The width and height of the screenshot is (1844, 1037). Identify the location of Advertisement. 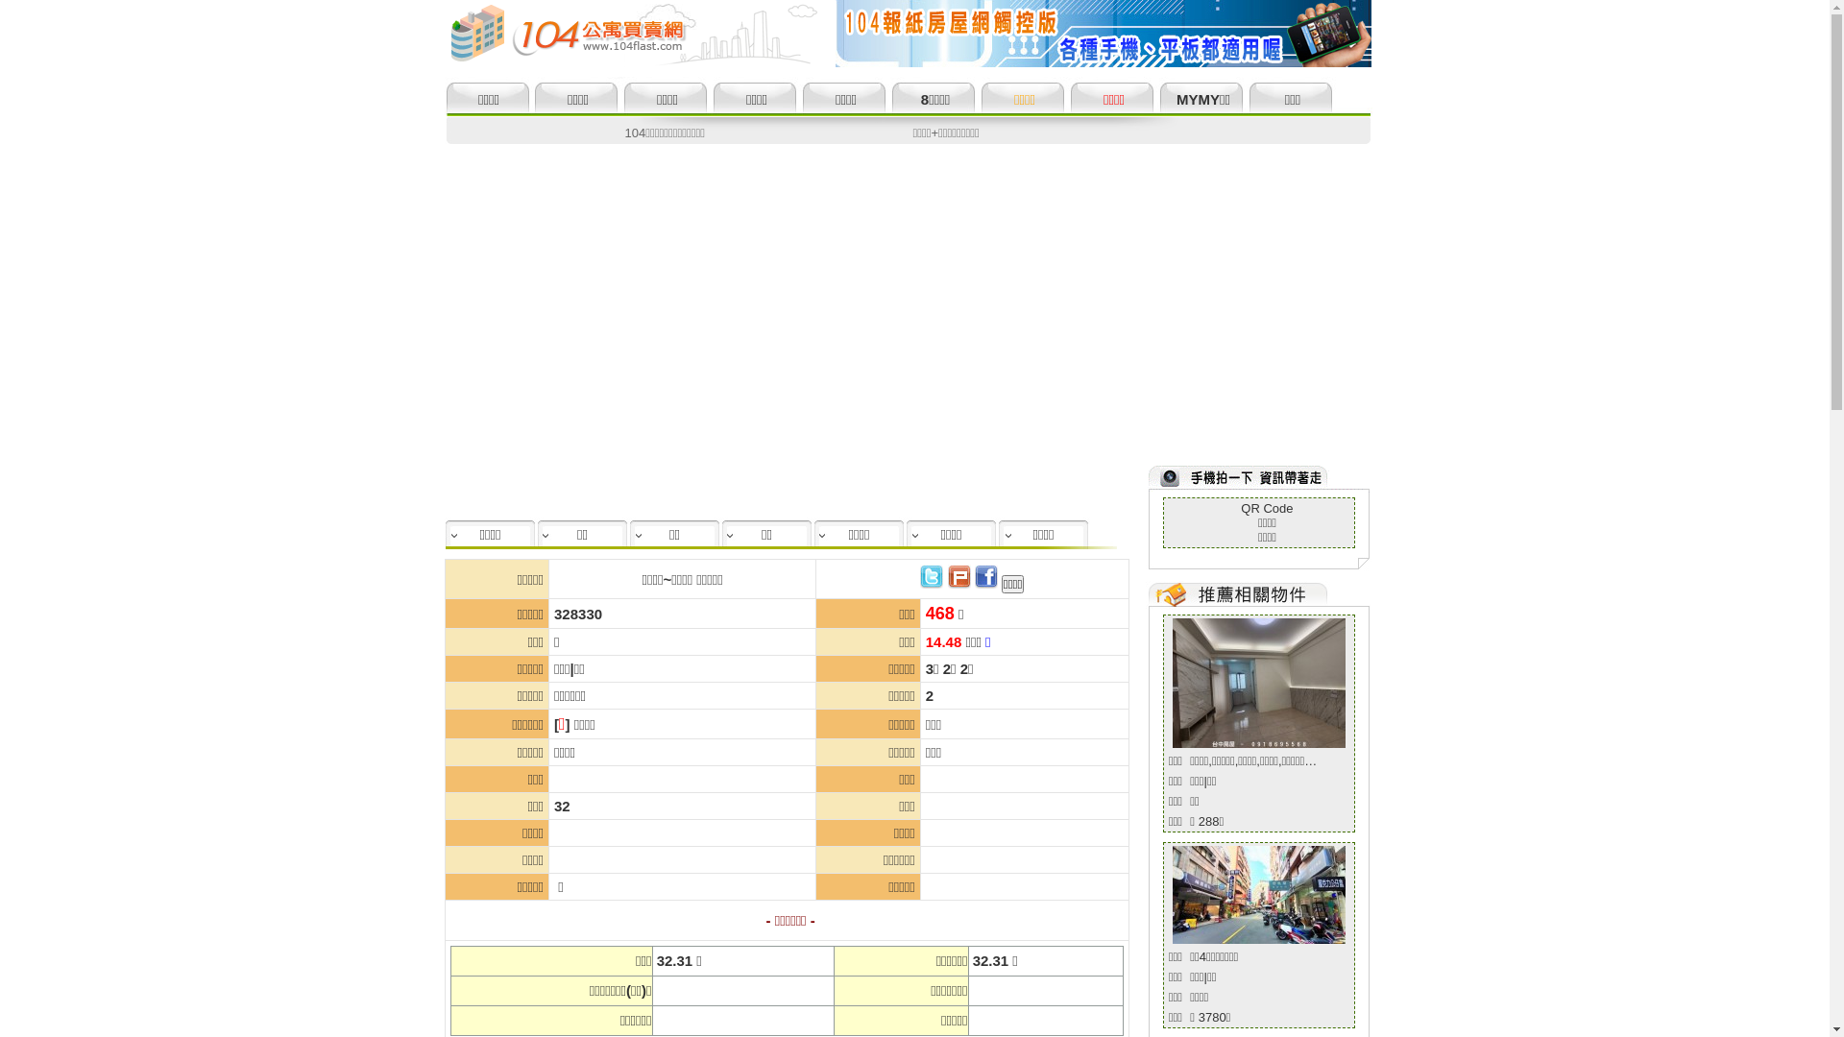
(914, 288).